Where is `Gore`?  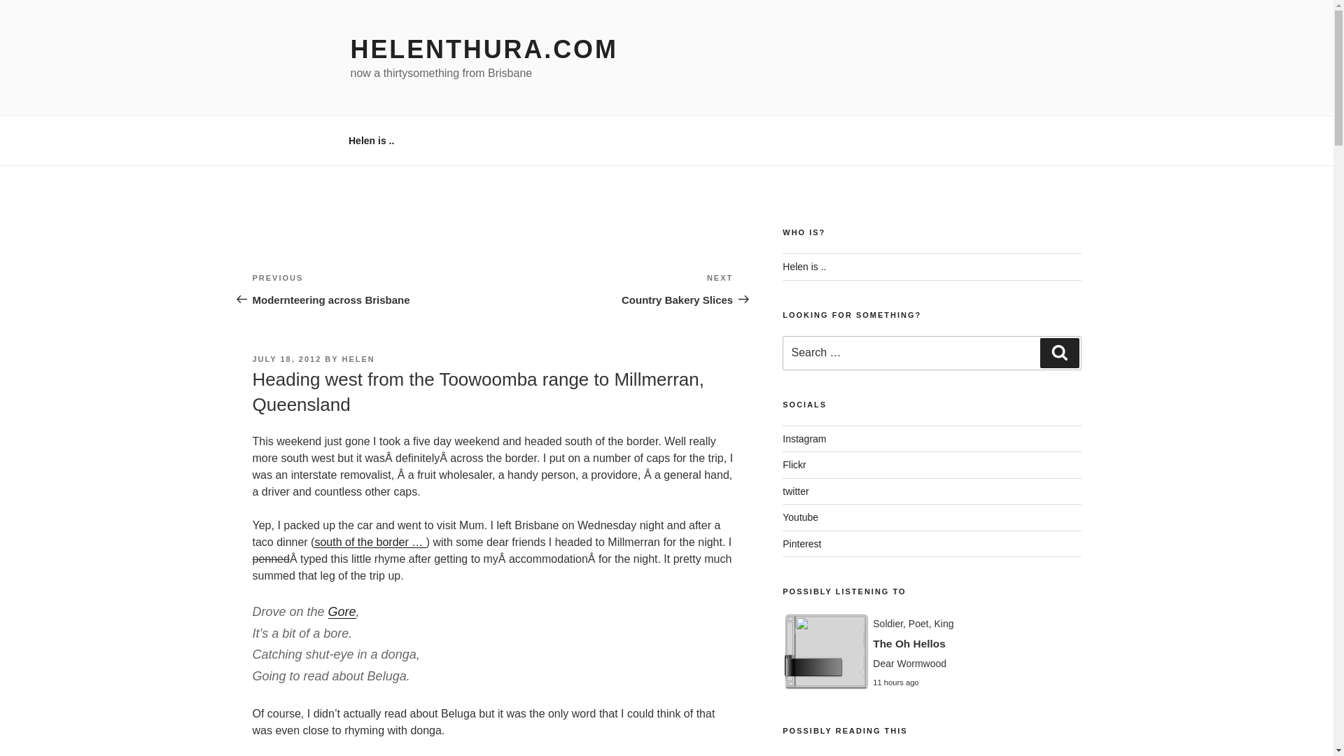 Gore is located at coordinates (342, 612).